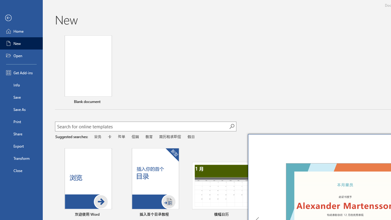 The image size is (391, 220). Describe the element at coordinates (88, 71) in the screenshot. I see `Blank document` at that location.